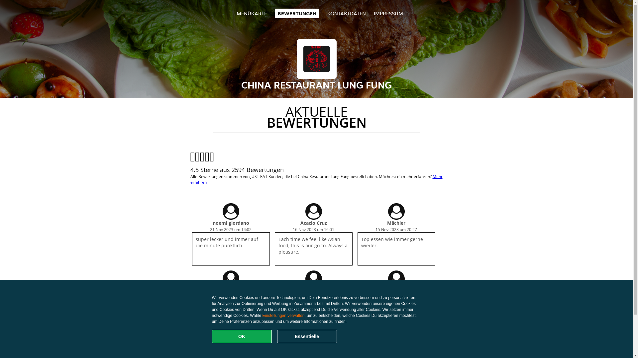  What do you see at coordinates (316, 179) in the screenshot?
I see `Mehr erfahren` at bounding box center [316, 179].